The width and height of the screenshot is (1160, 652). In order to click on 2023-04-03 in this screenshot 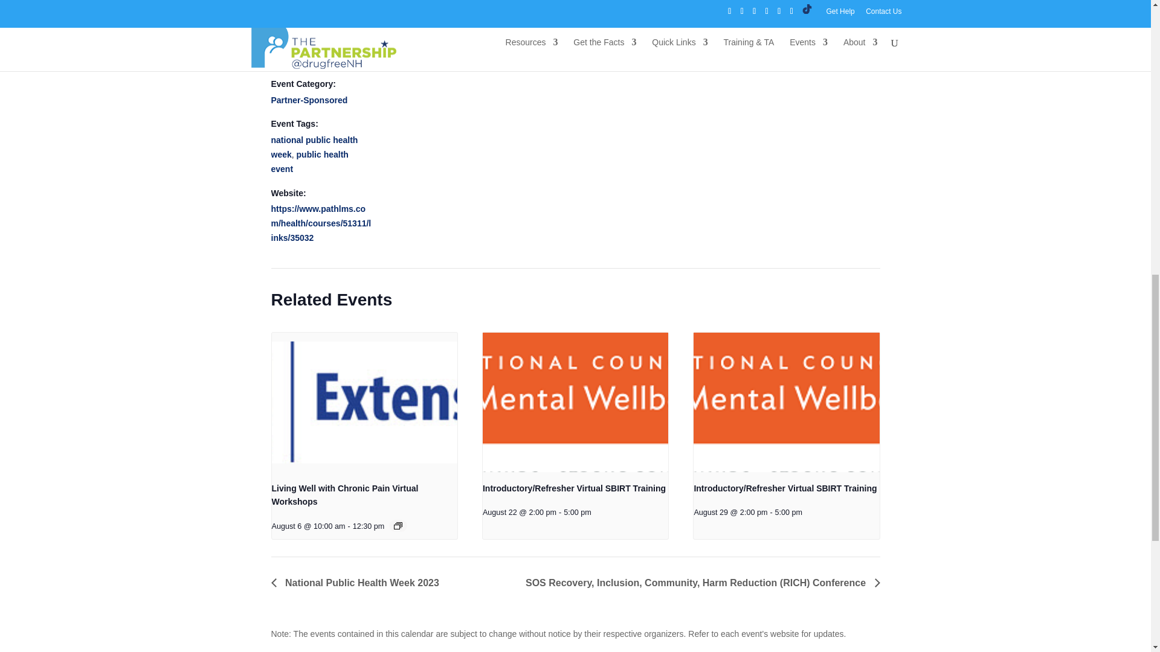, I will do `click(321, 21)`.